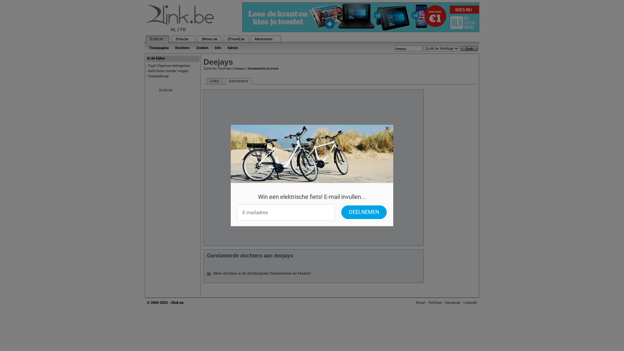 This screenshot has height=351, width=624. Describe the element at coordinates (421, 303) in the screenshot. I see `Email` at that location.